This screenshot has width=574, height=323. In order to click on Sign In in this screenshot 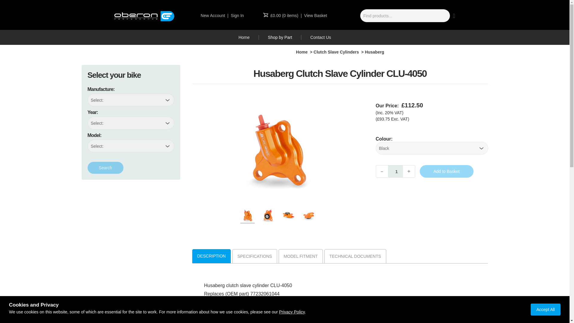, I will do `click(237, 16)`.